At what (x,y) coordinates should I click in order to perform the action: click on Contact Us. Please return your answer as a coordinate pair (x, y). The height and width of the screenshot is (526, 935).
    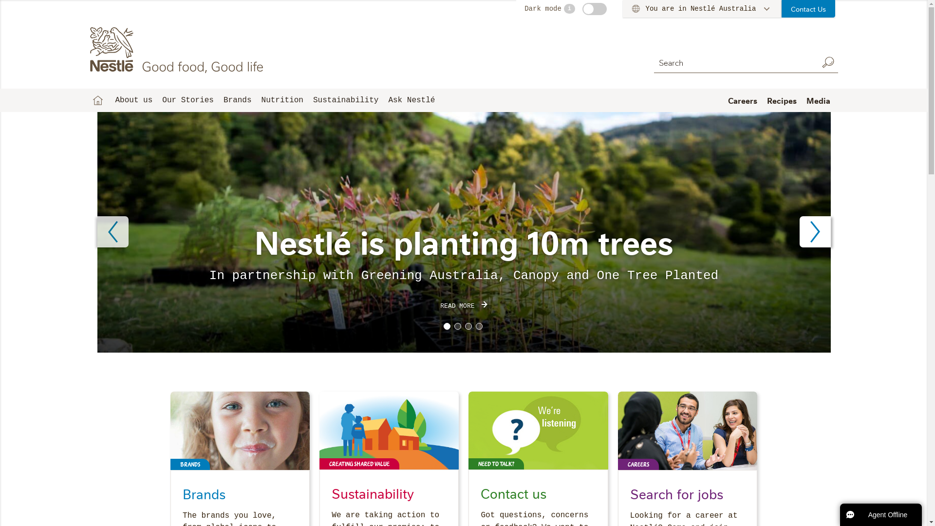
    Looking at the image, I should click on (808, 9).